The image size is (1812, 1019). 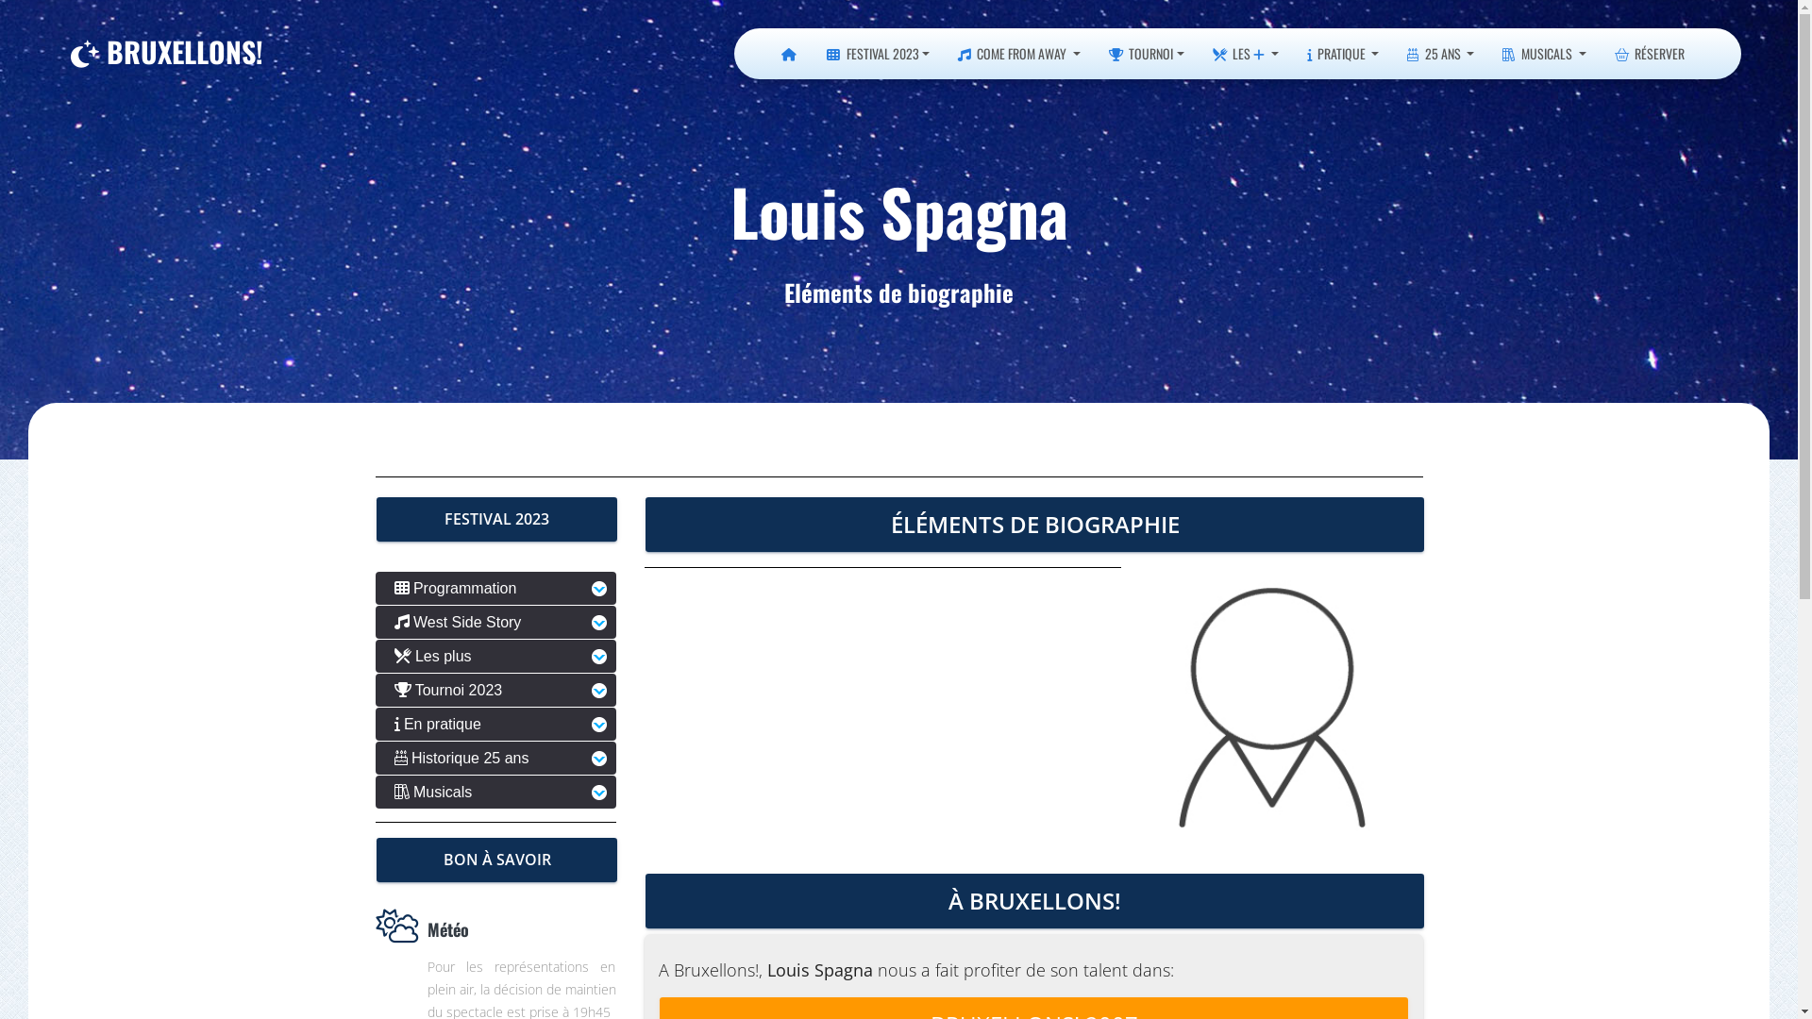 What do you see at coordinates (496, 793) in the screenshot?
I see `Musicals` at bounding box center [496, 793].